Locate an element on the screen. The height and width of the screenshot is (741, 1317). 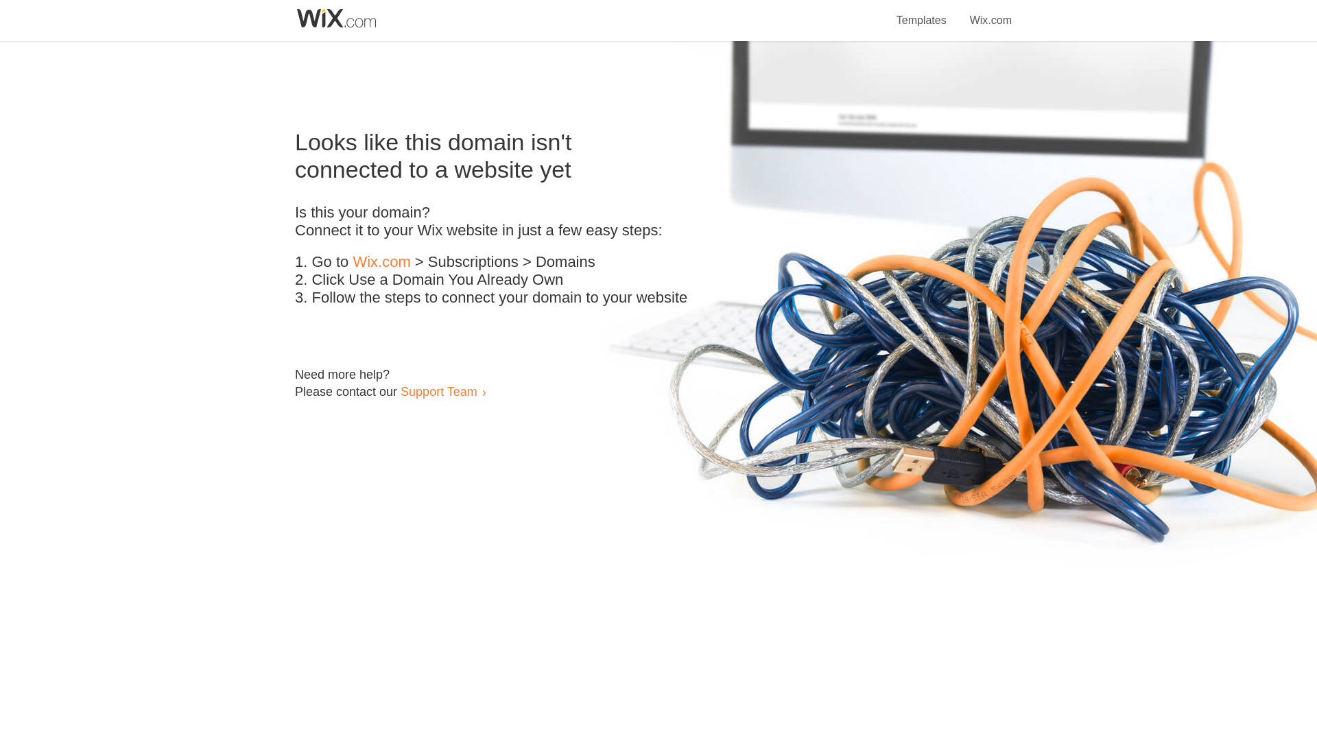
Wix.com is located at coordinates (990, 12).